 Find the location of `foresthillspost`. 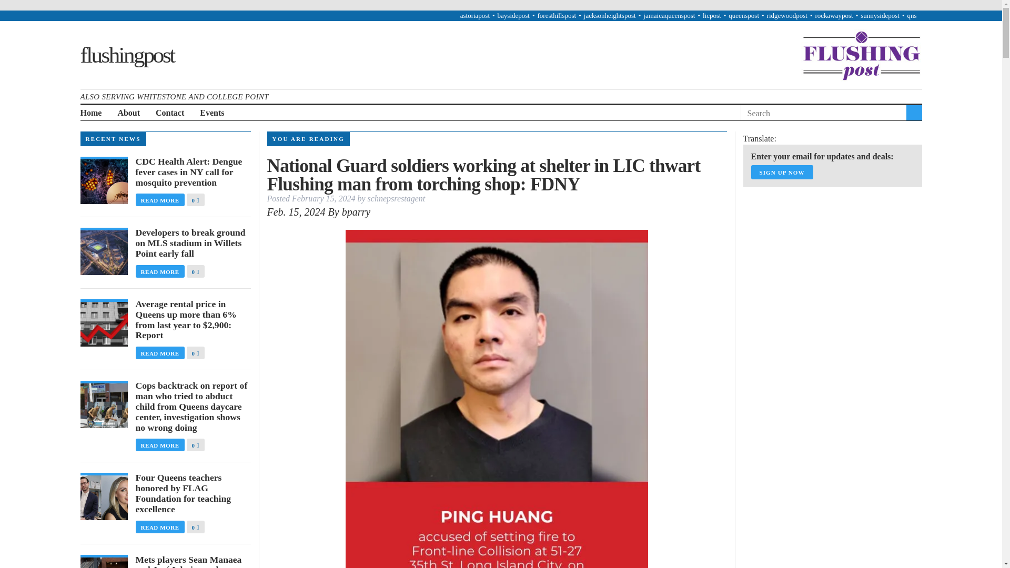

foresthillspost is located at coordinates (557, 15).